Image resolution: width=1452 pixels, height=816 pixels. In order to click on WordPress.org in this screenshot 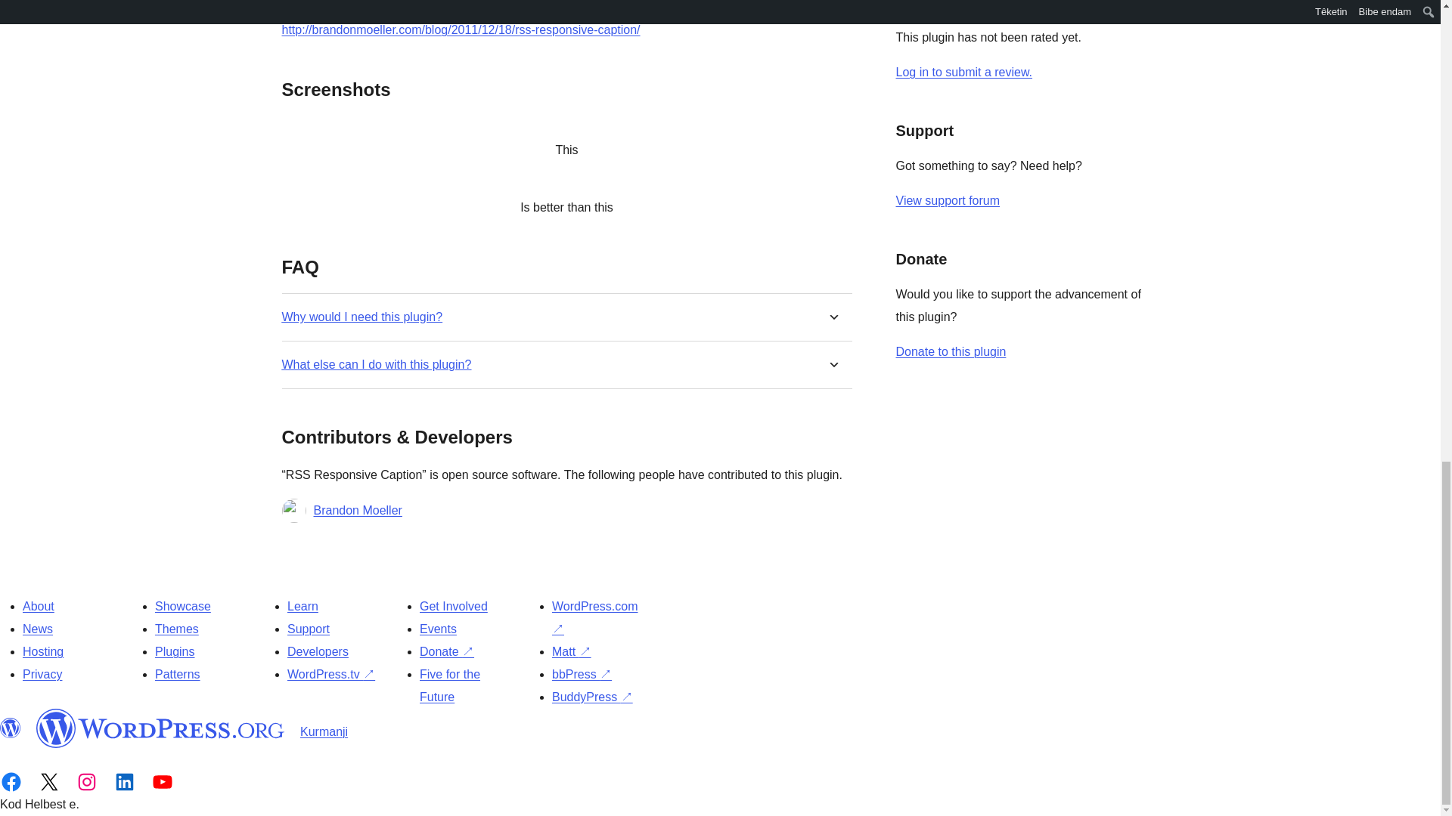, I will do `click(11, 728)`.